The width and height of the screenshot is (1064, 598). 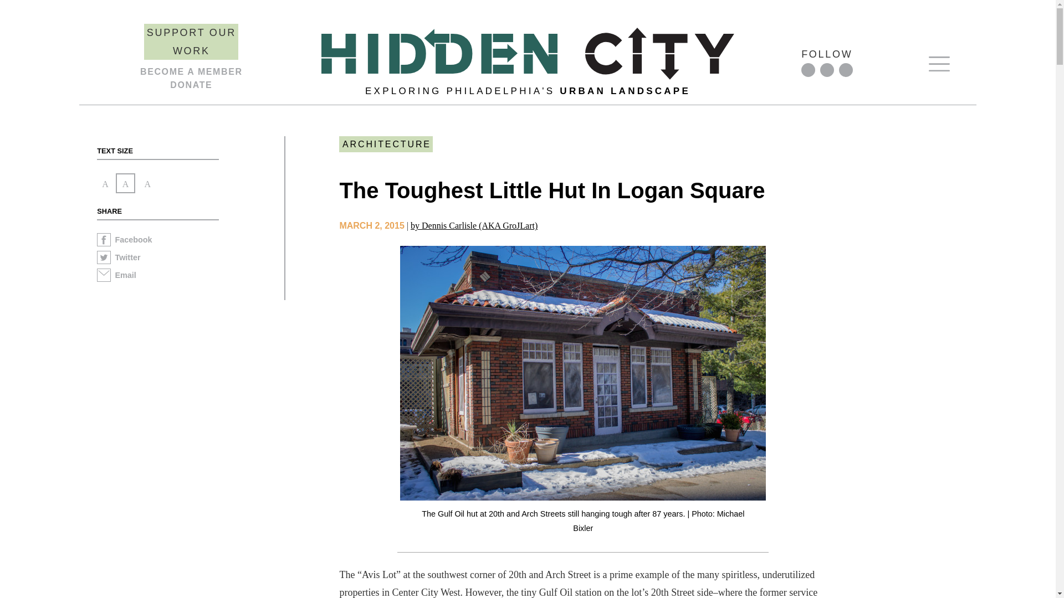 I want to click on DONATE, so click(x=191, y=85).